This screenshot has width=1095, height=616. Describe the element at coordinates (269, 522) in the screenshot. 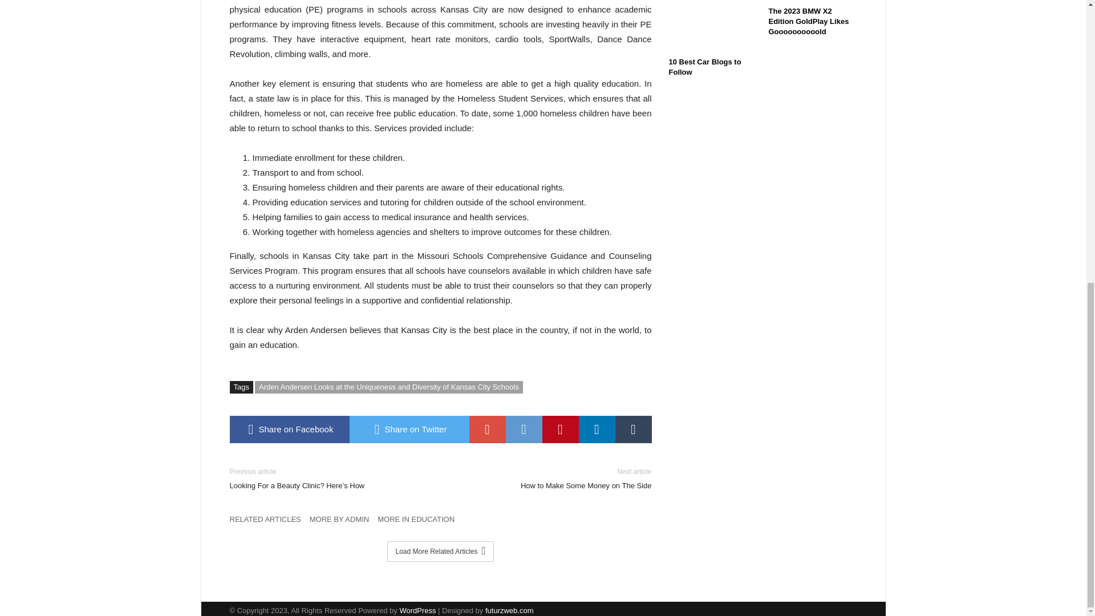

I see `Share on Twitter` at that location.